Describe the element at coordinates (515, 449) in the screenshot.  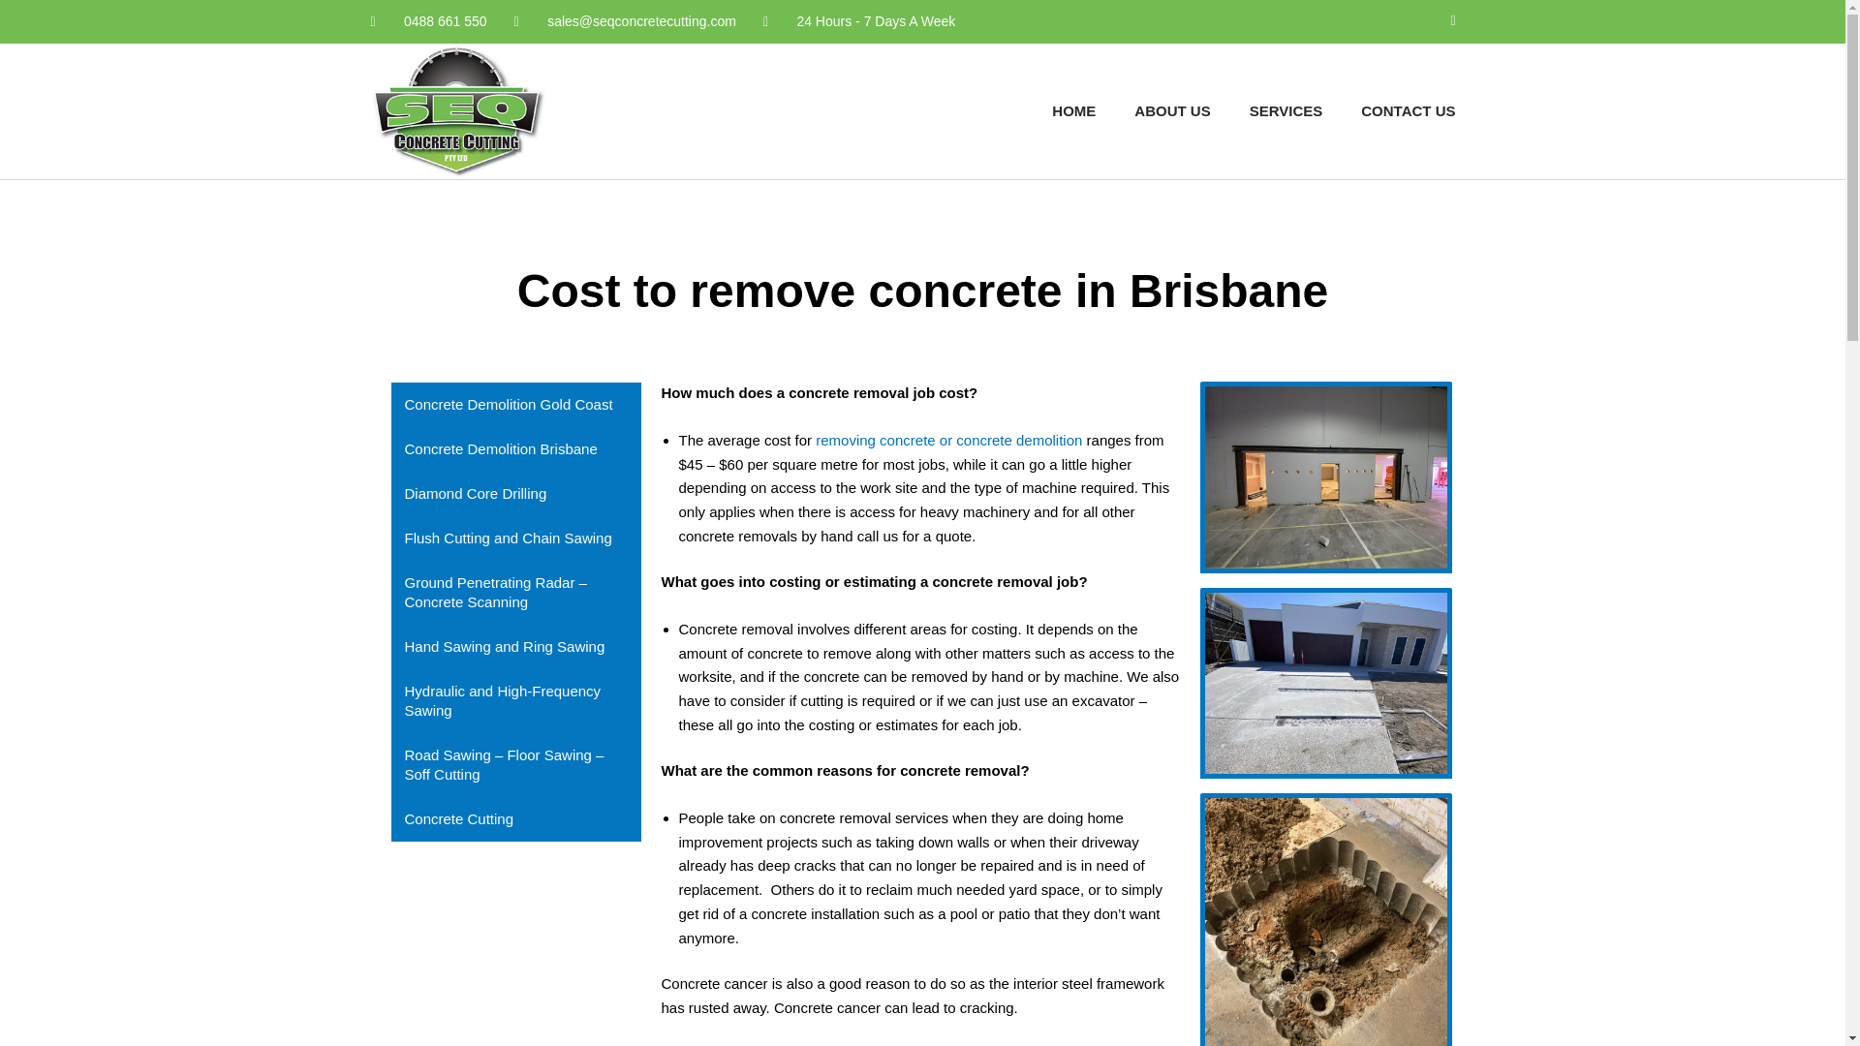
I see `Concrete Demolition Brisbane` at that location.